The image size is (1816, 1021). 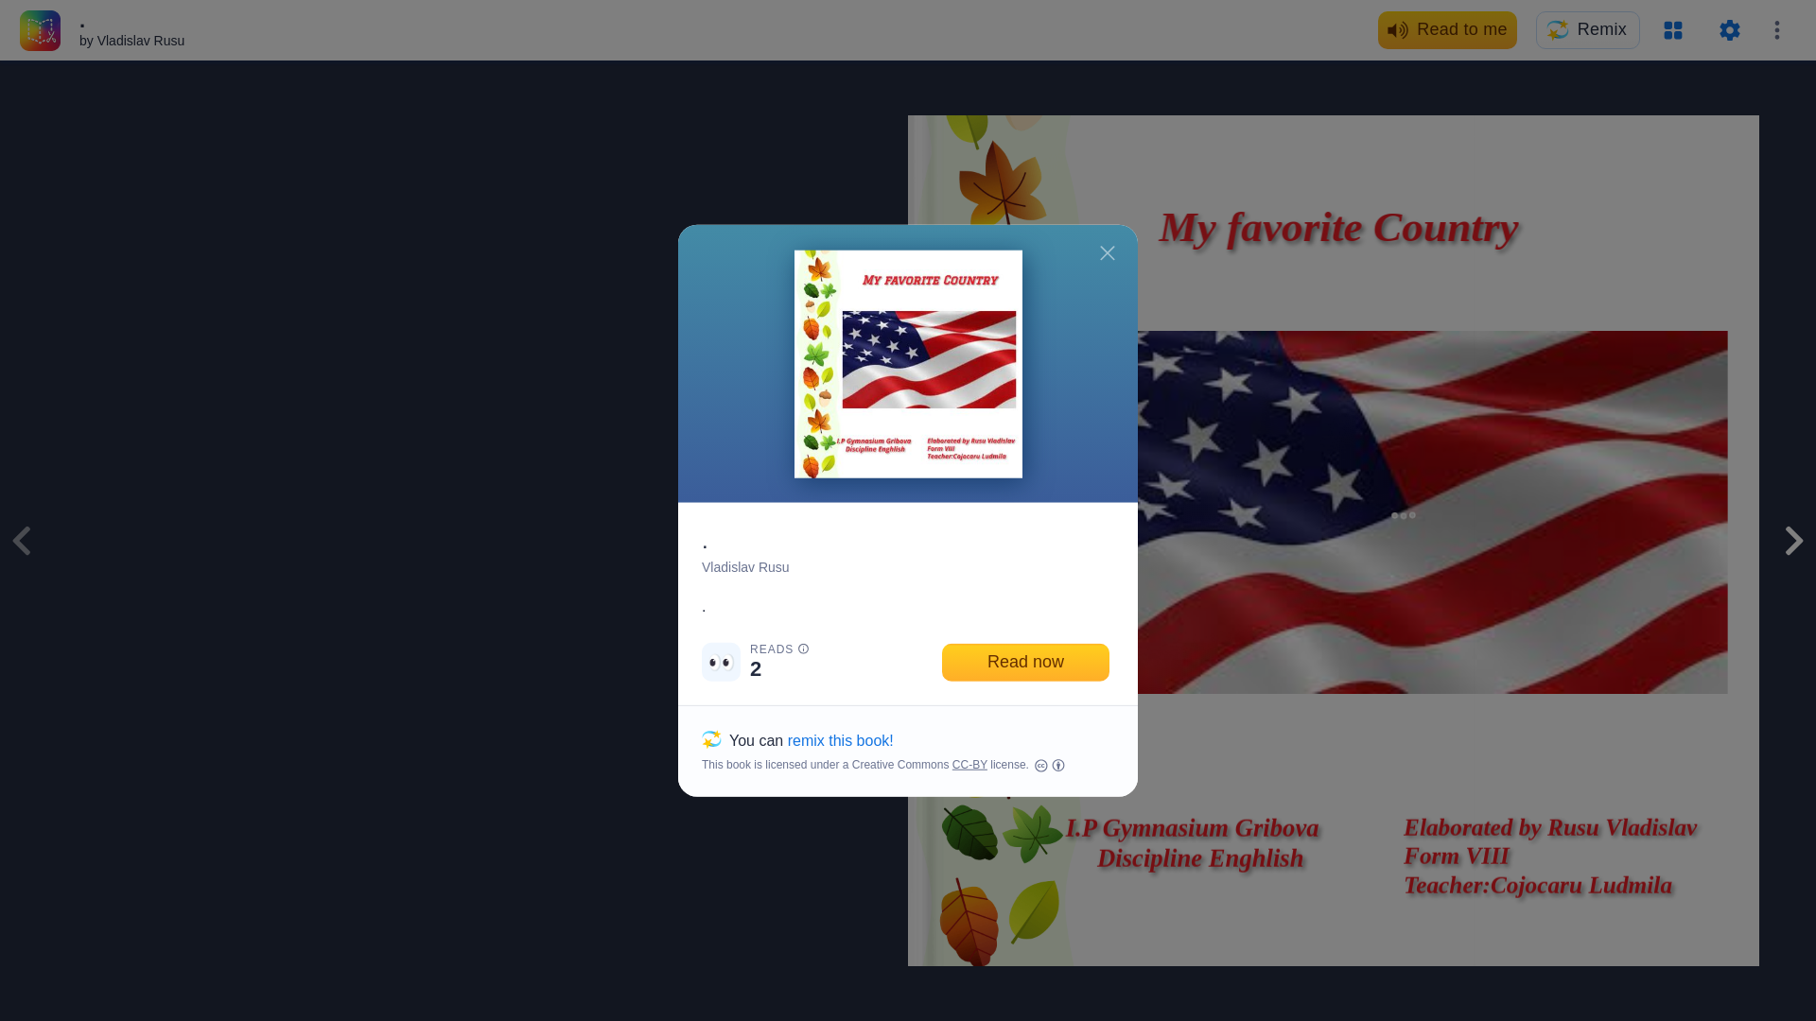 What do you see at coordinates (1776, 29) in the screenshot?
I see `Menu` at bounding box center [1776, 29].